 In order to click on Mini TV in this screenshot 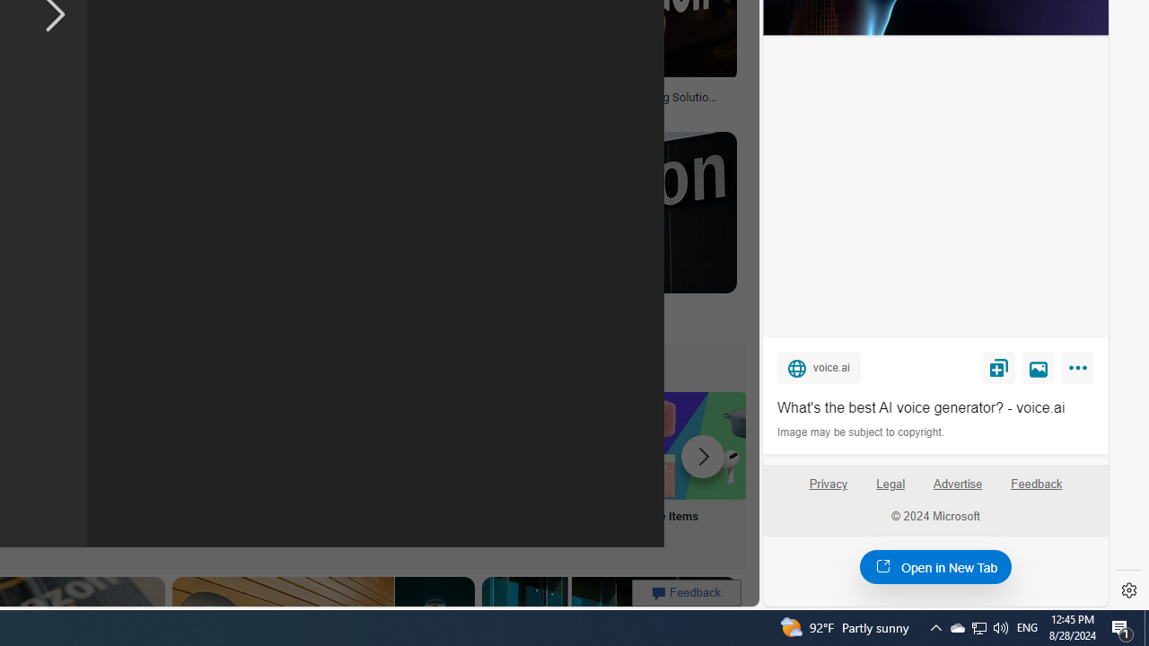, I will do `click(104, 468)`.